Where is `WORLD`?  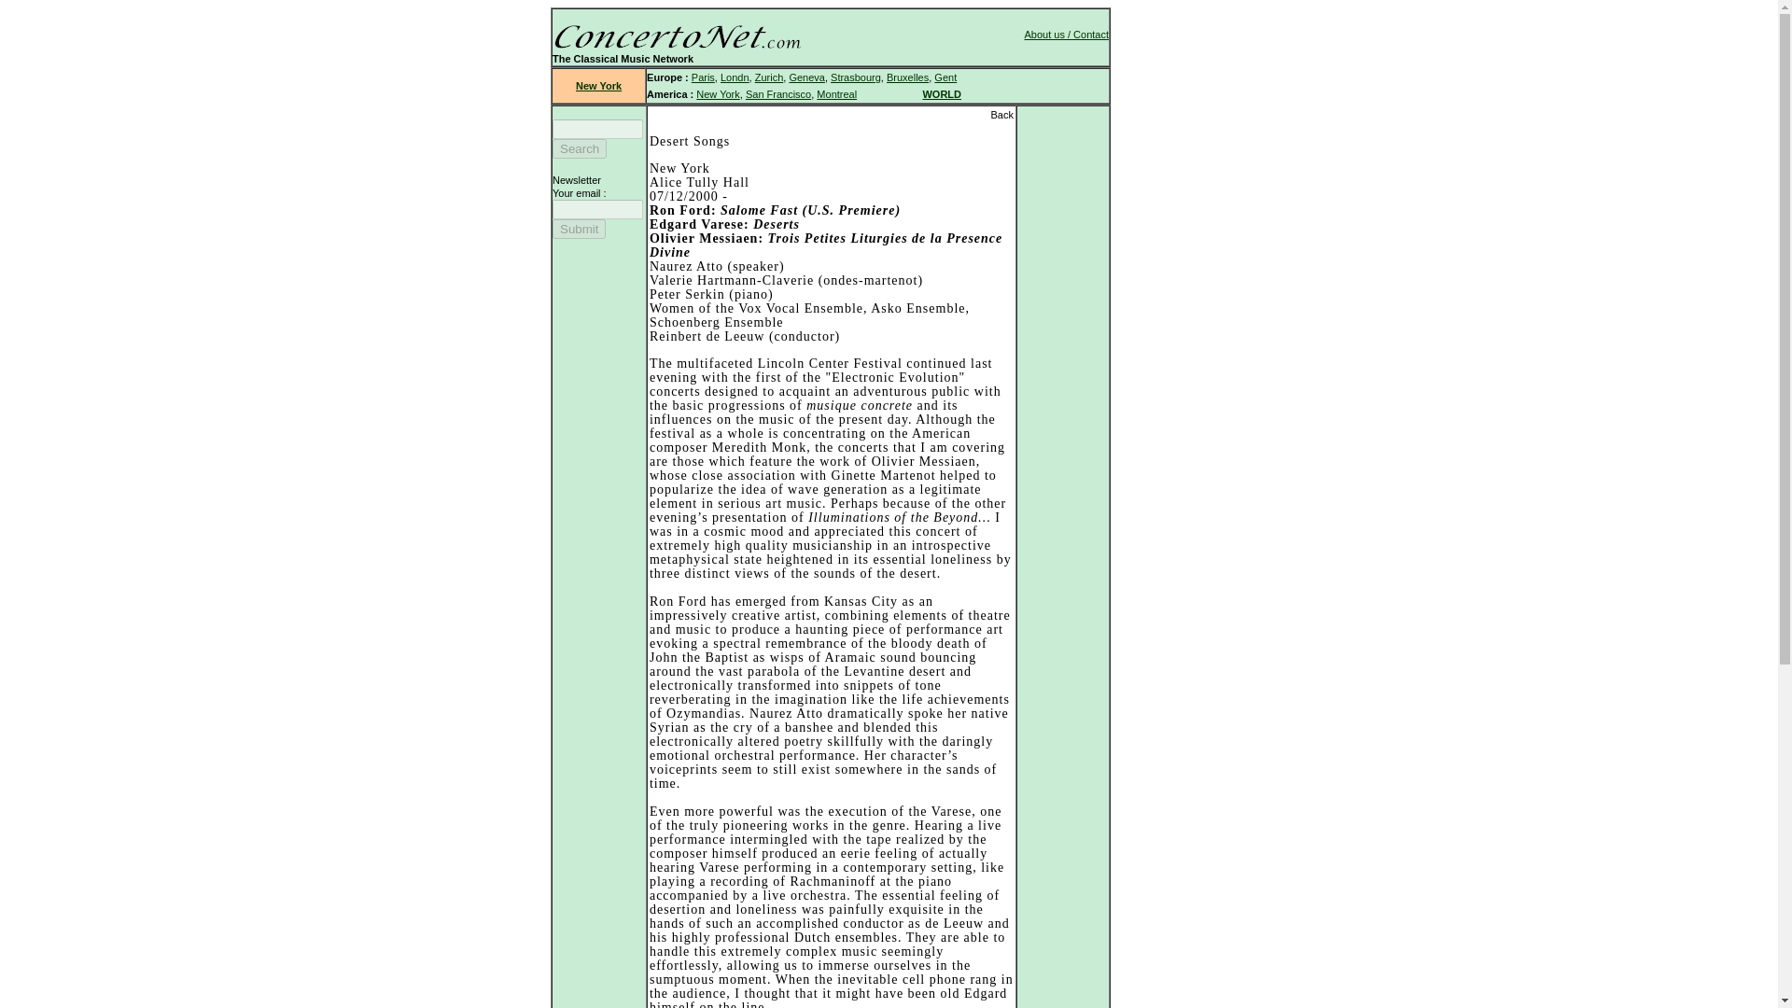
WORLD is located at coordinates (941, 93).